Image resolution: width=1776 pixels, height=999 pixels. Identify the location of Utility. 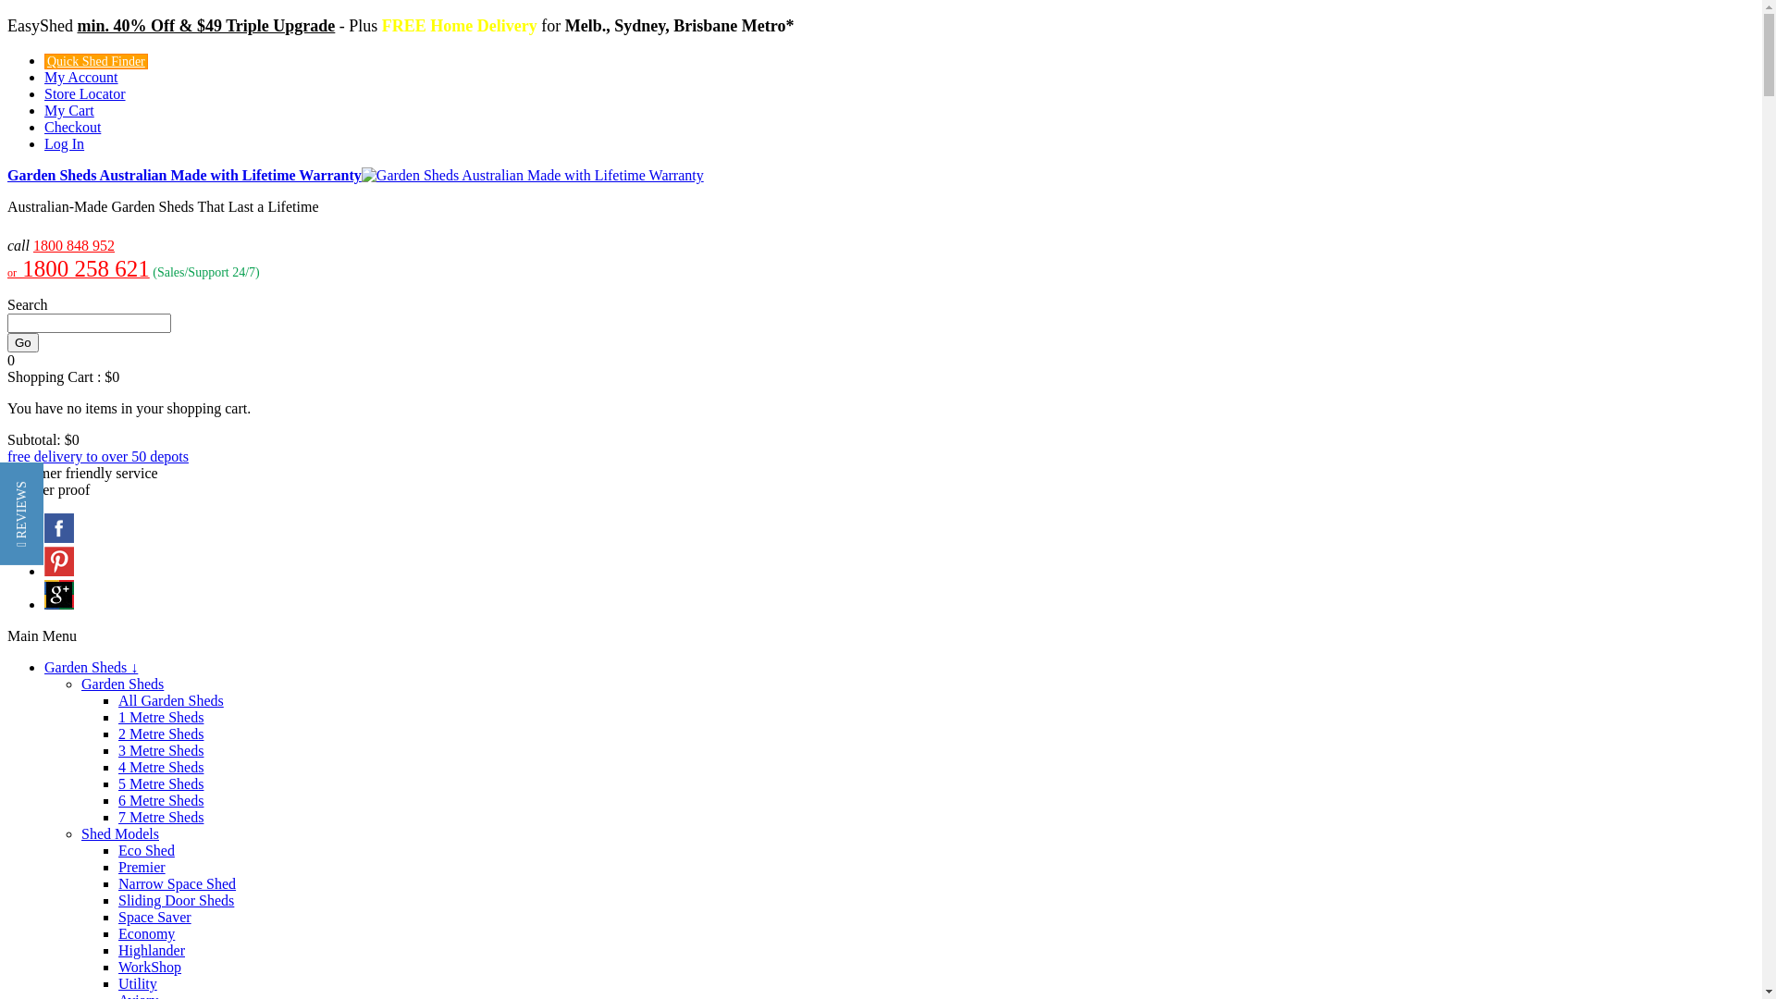
(138, 984).